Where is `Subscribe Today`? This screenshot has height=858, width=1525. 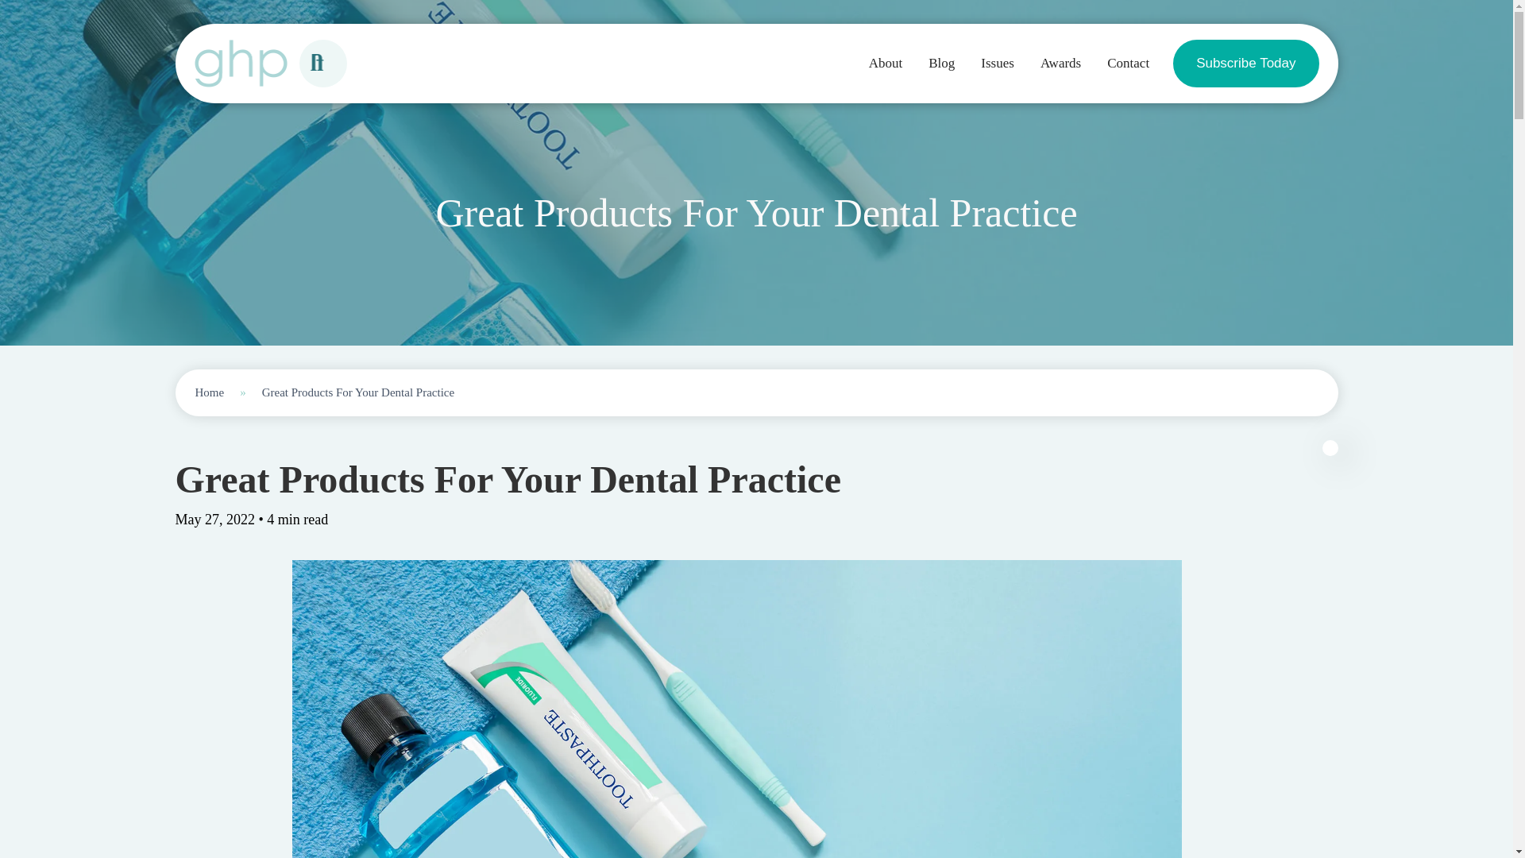 Subscribe Today is located at coordinates (1245, 64).